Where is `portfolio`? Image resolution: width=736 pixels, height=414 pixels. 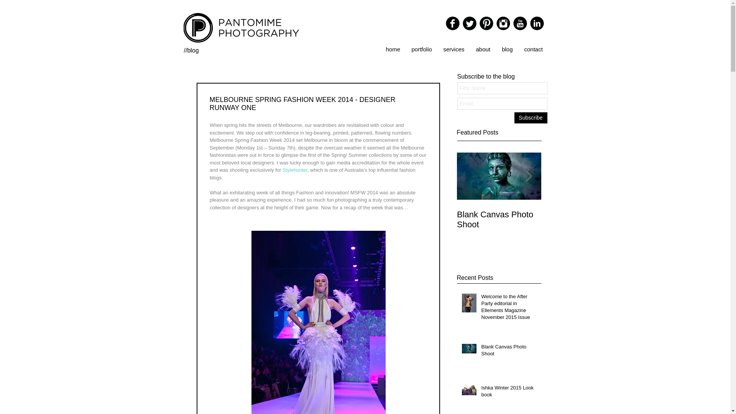 portfolio is located at coordinates (421, 49).